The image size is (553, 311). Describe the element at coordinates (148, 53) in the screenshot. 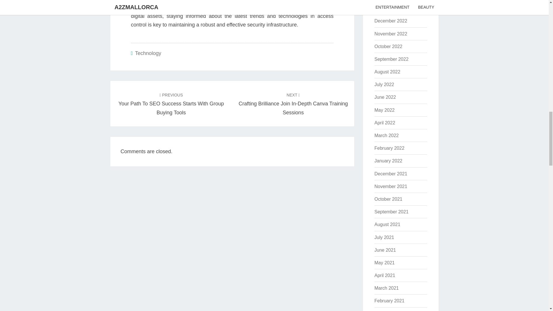

I see `Technology` at that location.